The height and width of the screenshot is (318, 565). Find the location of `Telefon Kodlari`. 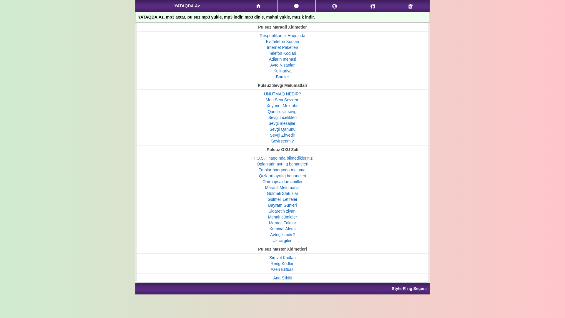

Telefon Kodlari is located at coordinates (282, 53).